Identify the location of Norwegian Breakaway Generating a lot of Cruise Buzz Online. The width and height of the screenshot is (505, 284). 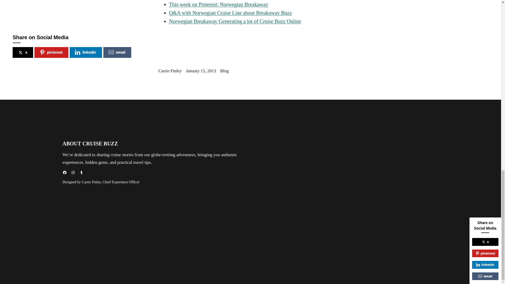
(235, 21).